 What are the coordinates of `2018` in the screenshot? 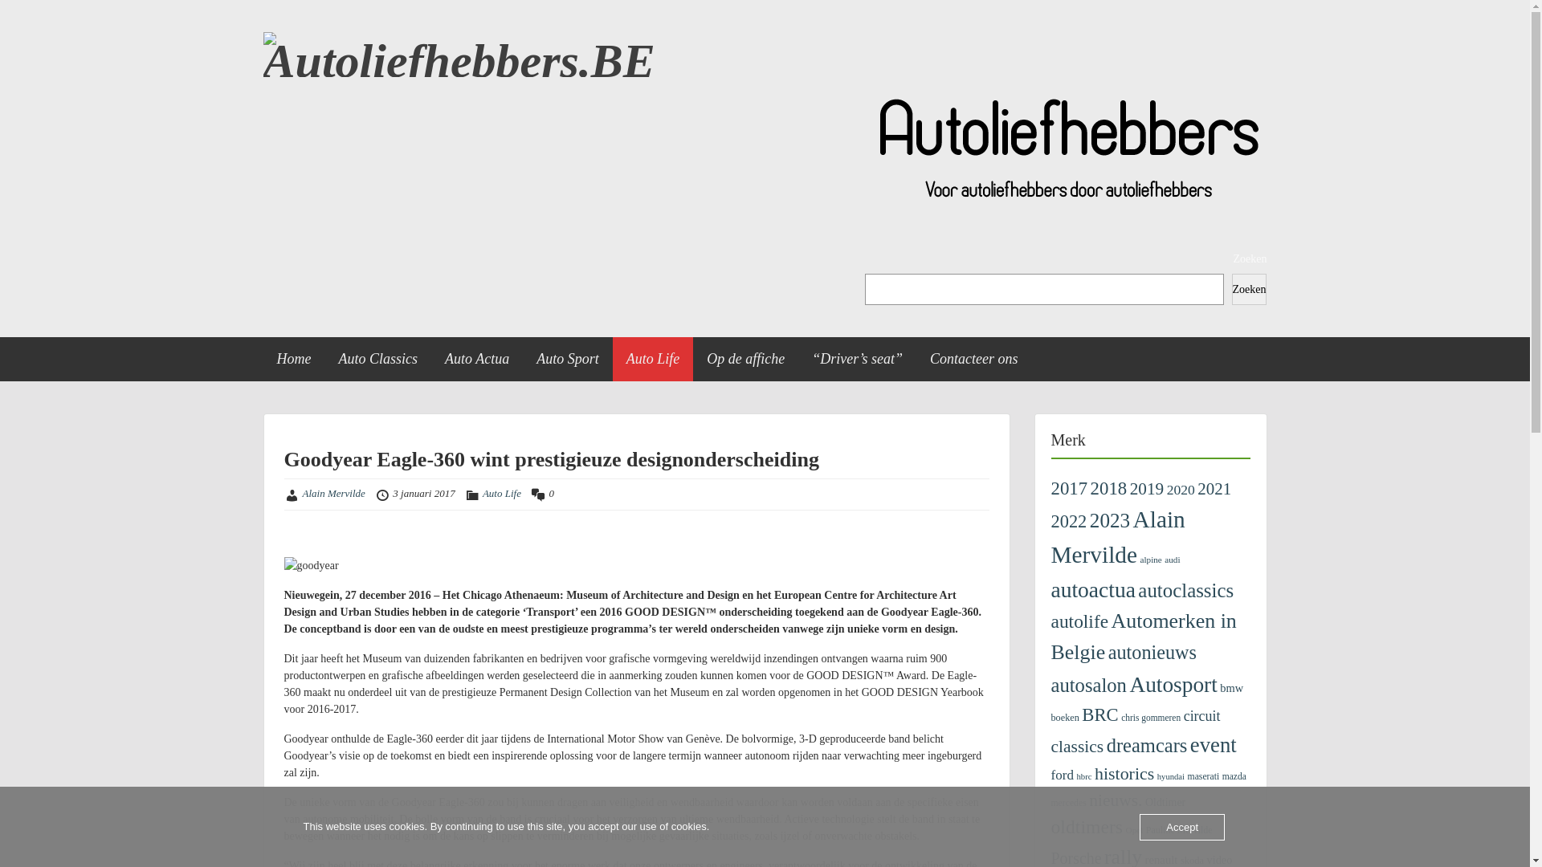 It's located at (1109, 488).